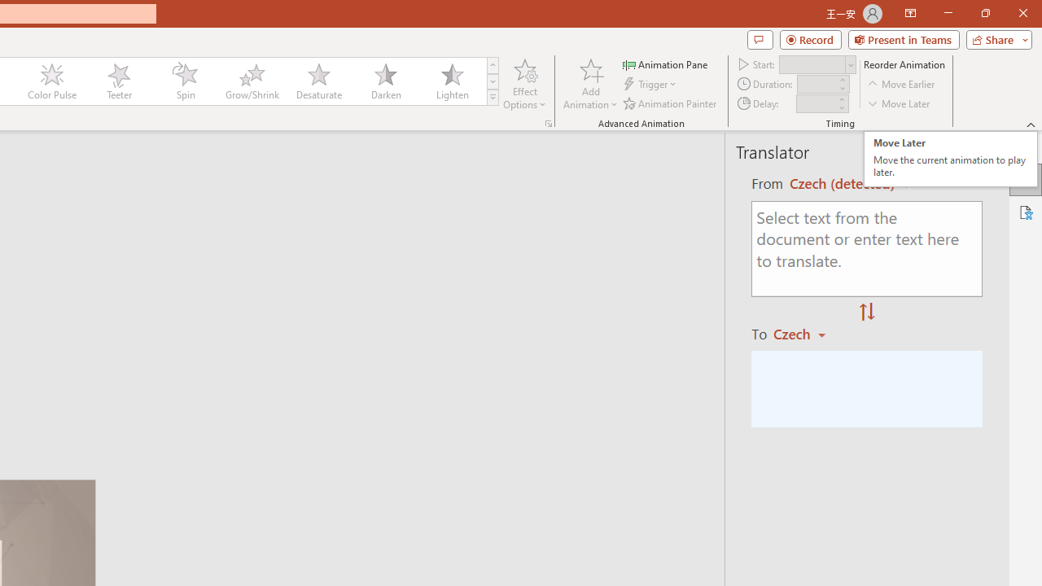 The width and height of the screenshot is (1042, 586). I want to click on Color Pulse, so click(52, 81).